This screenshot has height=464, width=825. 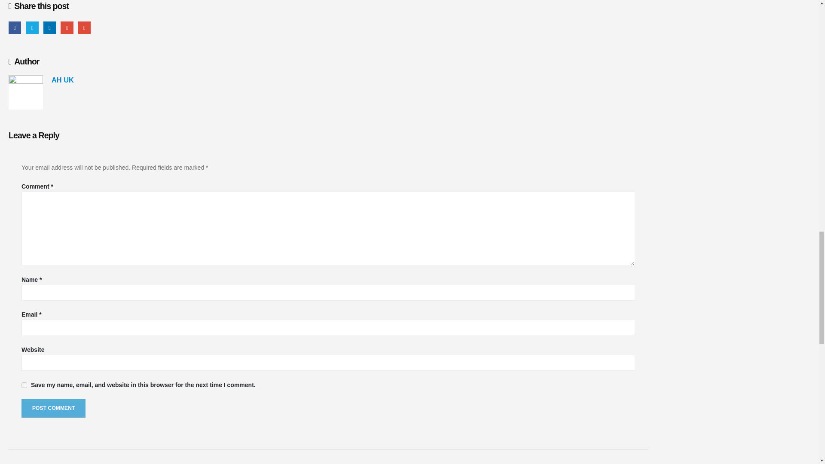 What do you see at coordinates (15, 27) in the screenshot?
I see `Facebook` at bounding box center [15, 27].